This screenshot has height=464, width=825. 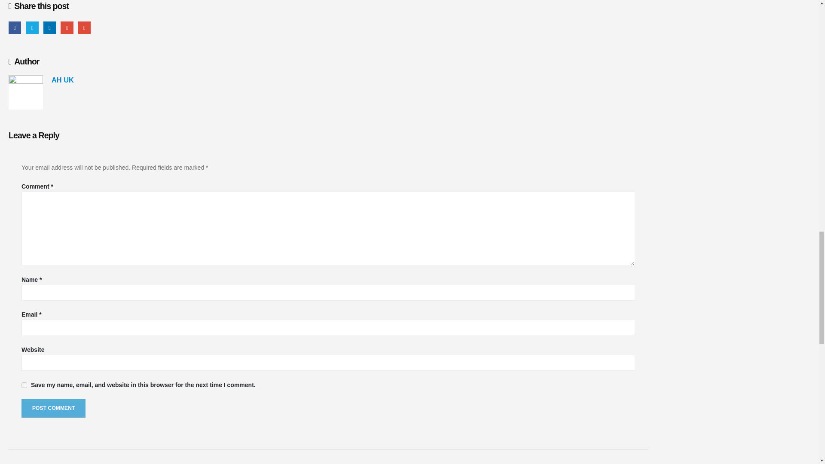 What do you see at coordinates (15, 27) in the screenshot?
I see `Facebook` at bounding box center [15, 27].